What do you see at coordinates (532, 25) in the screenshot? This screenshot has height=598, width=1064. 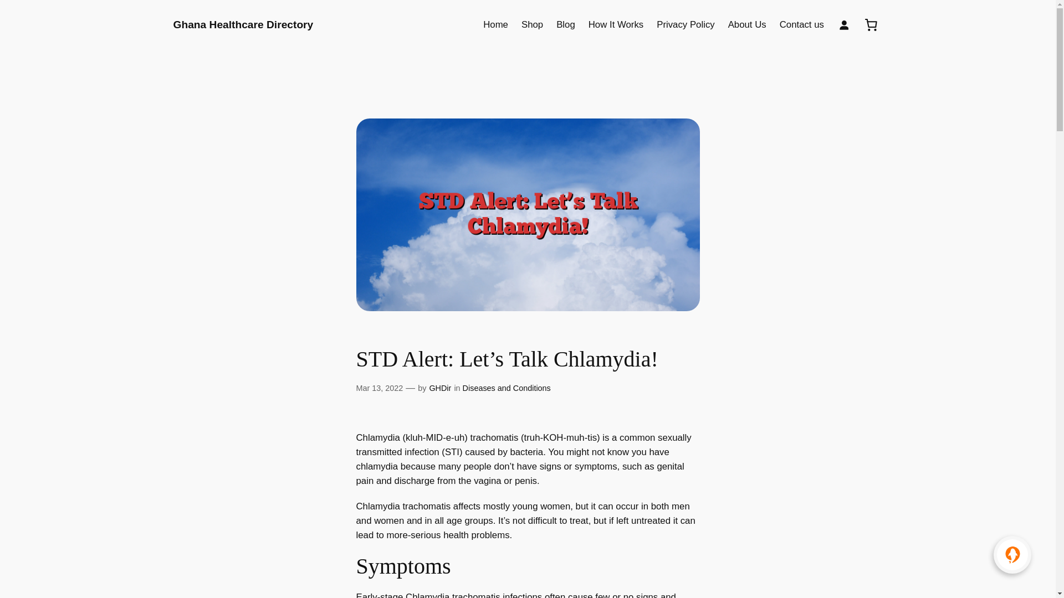 I see `Shop` at bounding box center [532, 25].